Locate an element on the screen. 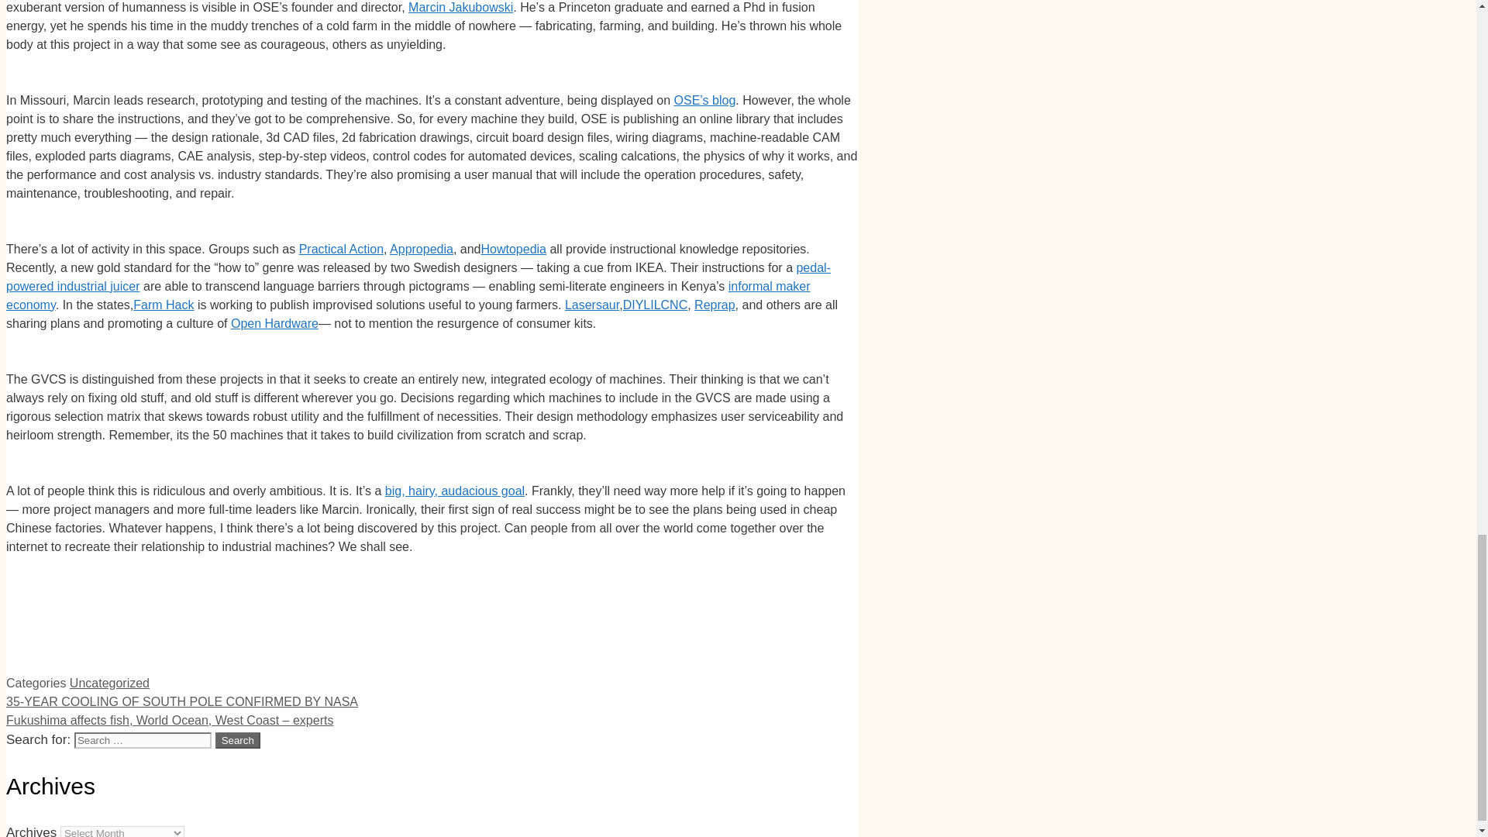 The image size is (1488, 837). informal maker economy is located at coordinates (408, 294).